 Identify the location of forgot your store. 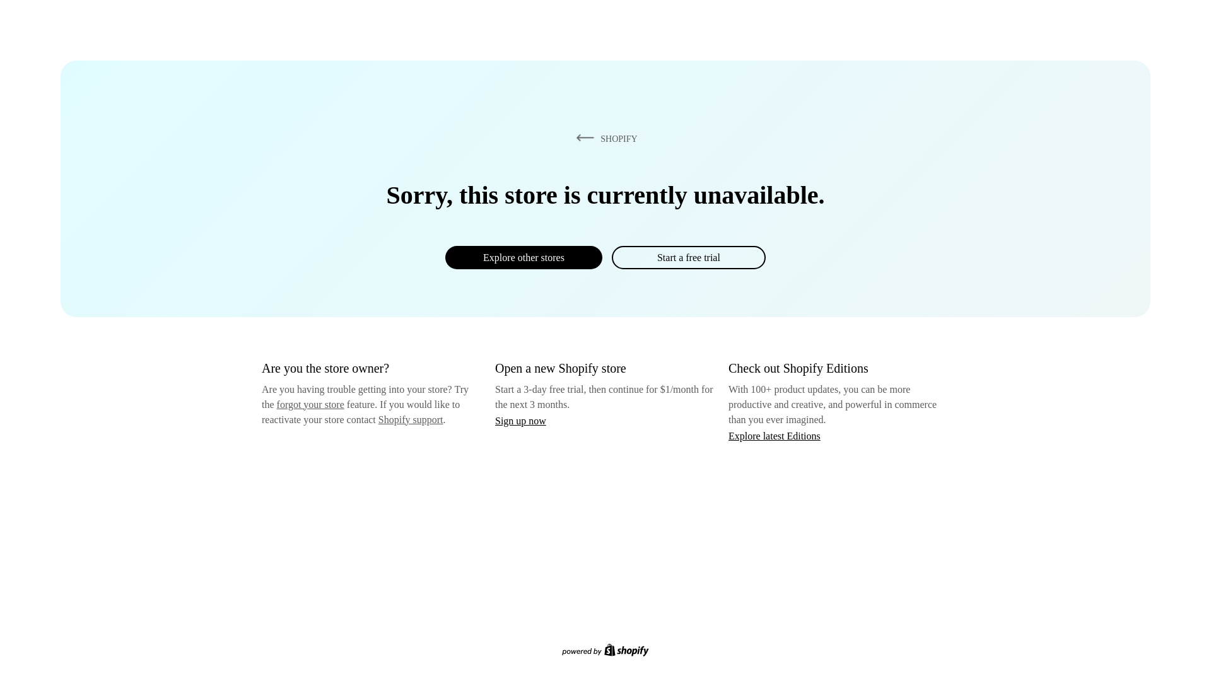
(310, 404).